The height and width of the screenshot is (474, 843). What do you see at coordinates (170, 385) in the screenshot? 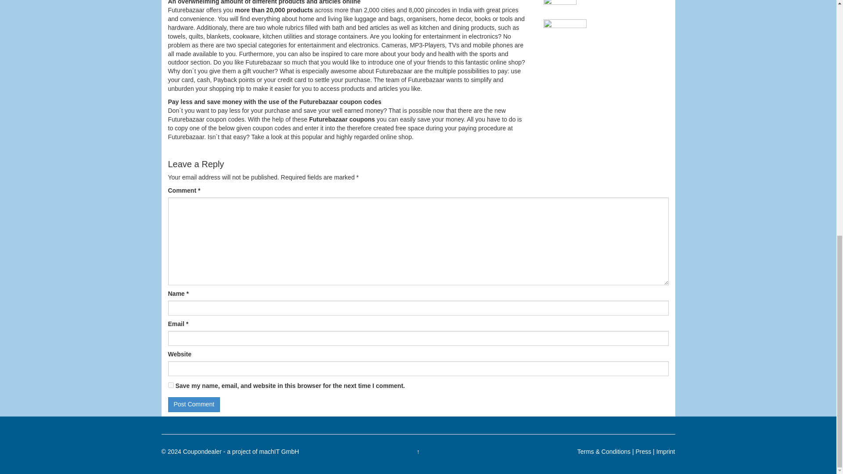
I see `yes` at bounding box center [170, 385].